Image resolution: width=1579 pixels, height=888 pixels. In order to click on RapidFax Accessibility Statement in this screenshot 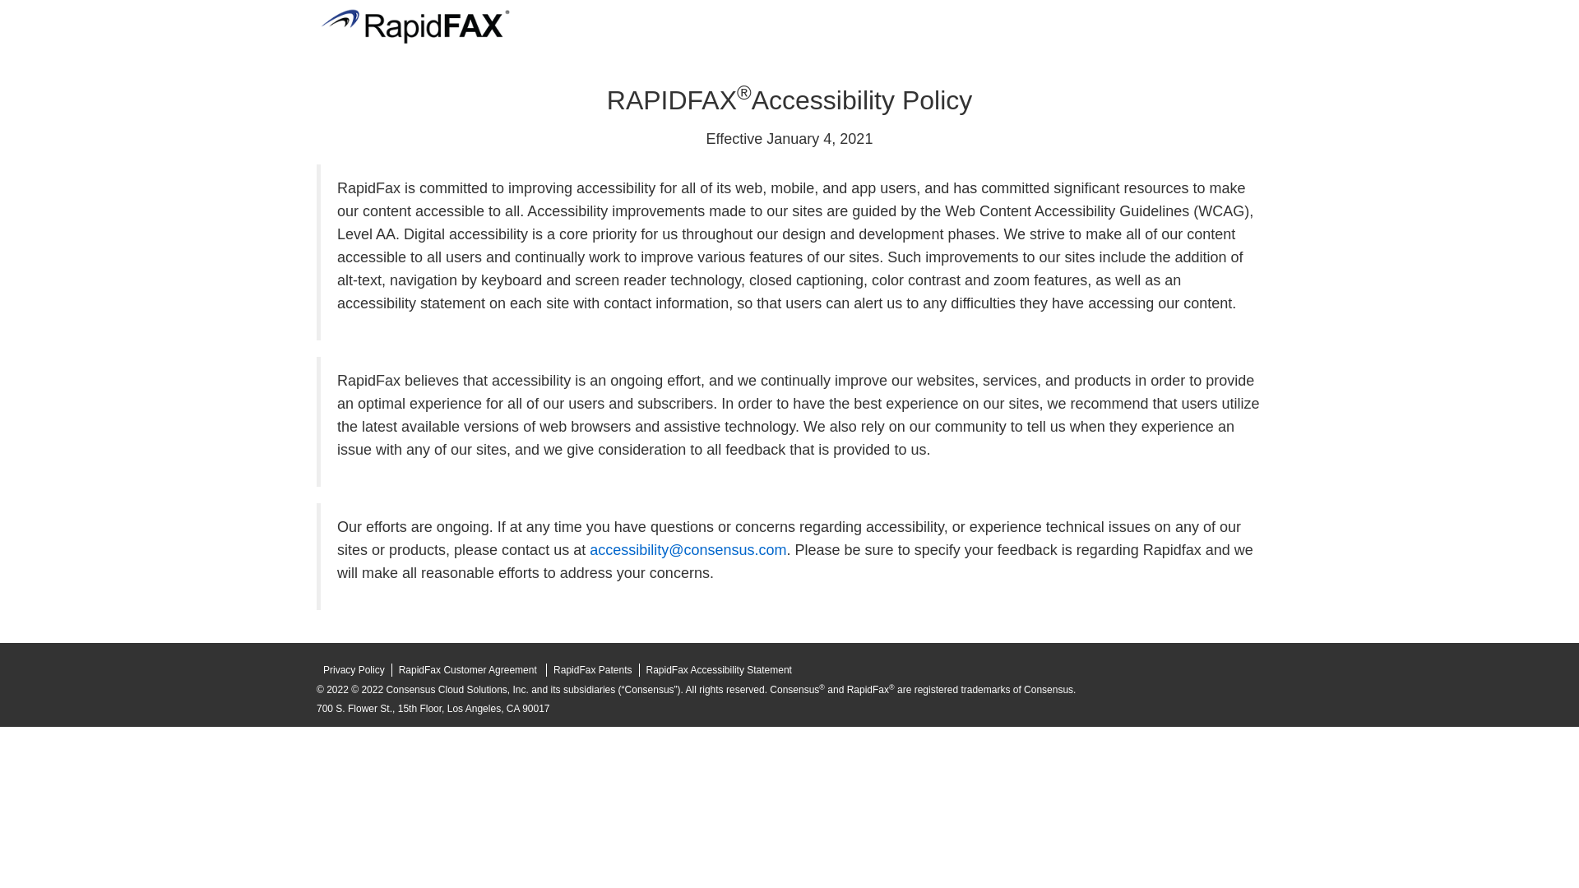, I will do `click(719, 669)`.